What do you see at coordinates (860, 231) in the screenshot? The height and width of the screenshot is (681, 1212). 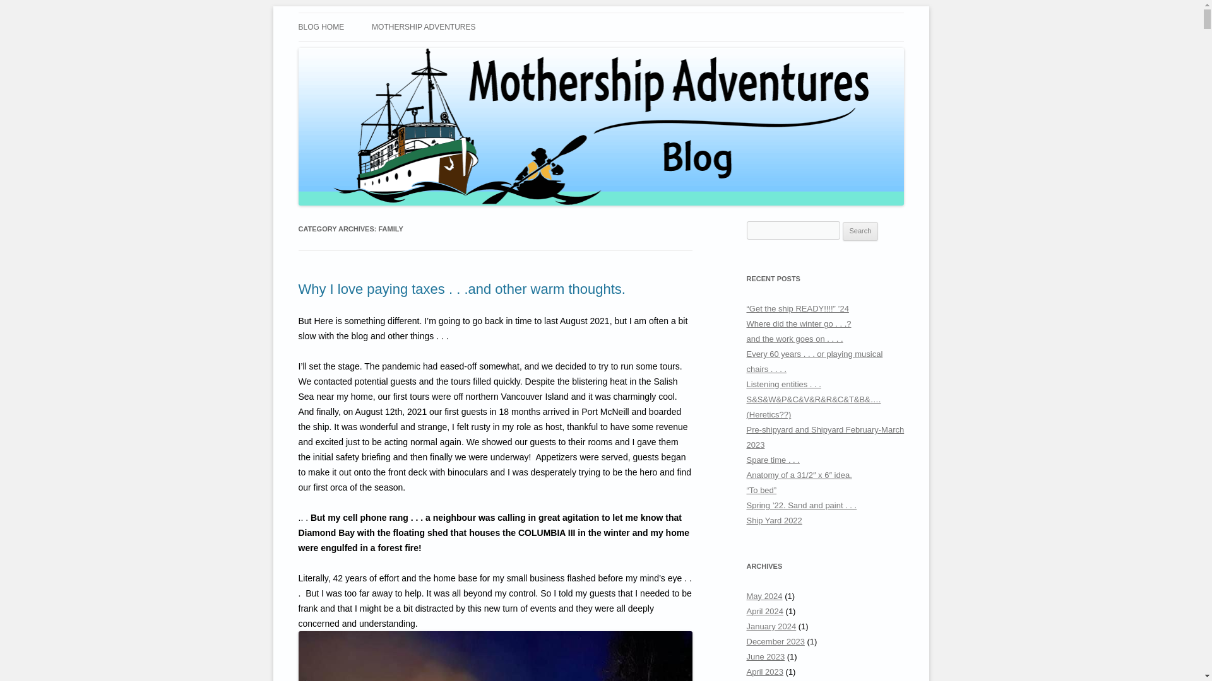 I see `Search` at bounding box center [860, 231].